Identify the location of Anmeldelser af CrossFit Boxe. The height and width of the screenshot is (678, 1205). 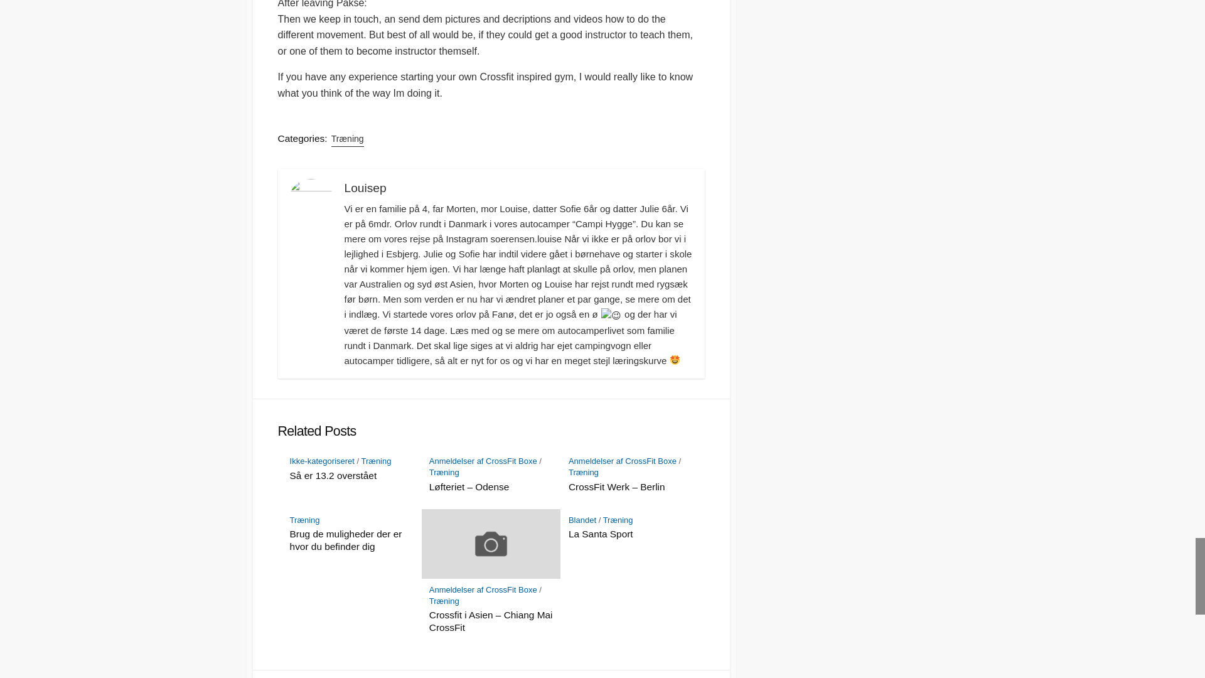
(483, 590).